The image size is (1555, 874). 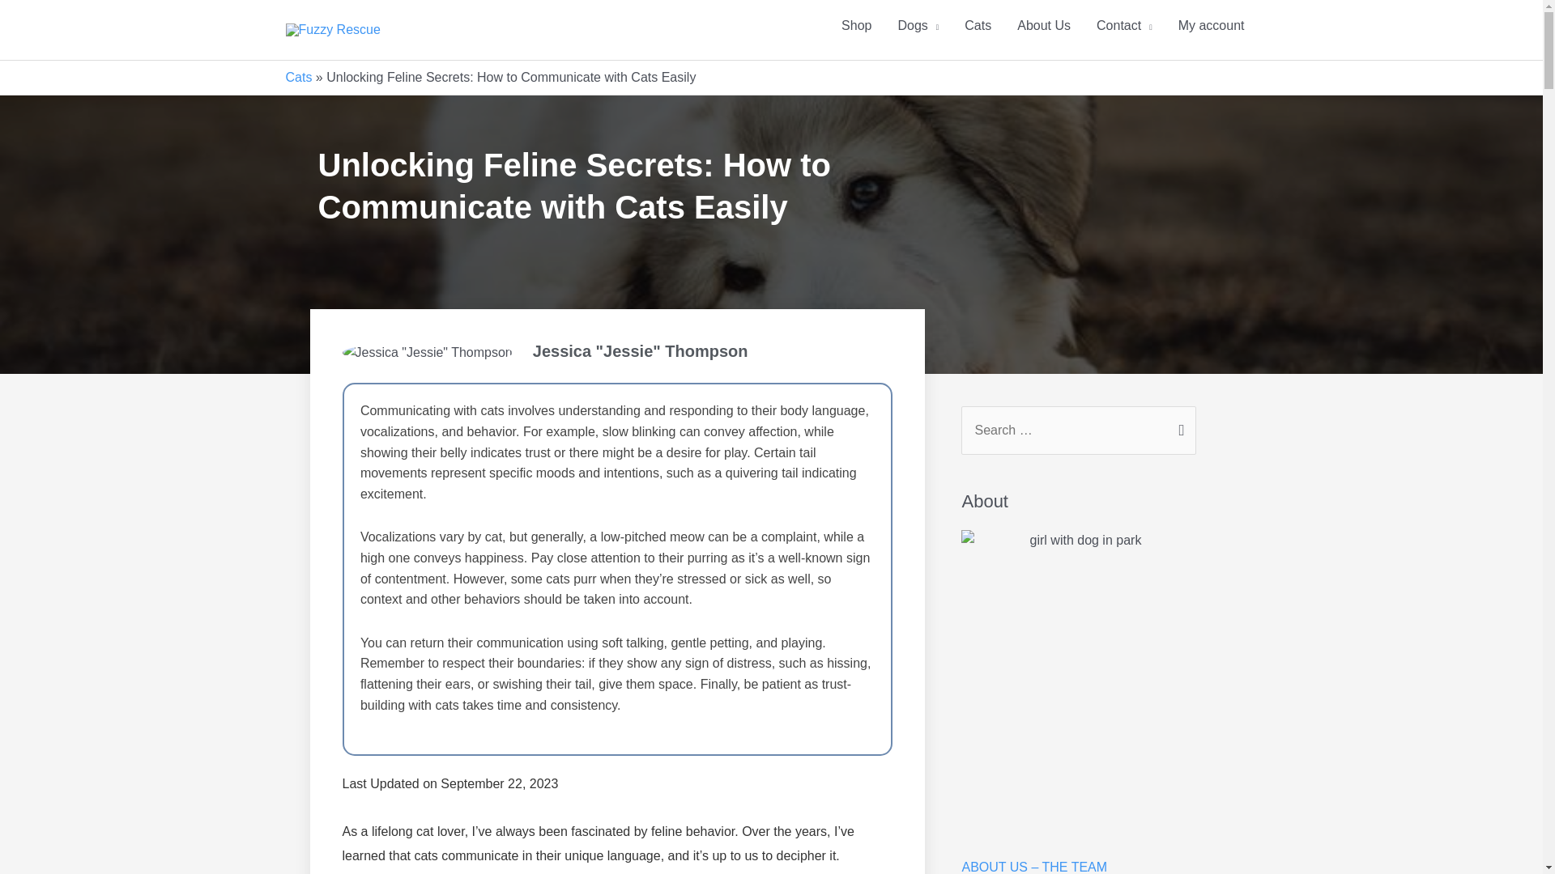 What do you see at coordinates (1212, 26) in the screenshot?
I see `My account` at bounding box center [1212, 26].